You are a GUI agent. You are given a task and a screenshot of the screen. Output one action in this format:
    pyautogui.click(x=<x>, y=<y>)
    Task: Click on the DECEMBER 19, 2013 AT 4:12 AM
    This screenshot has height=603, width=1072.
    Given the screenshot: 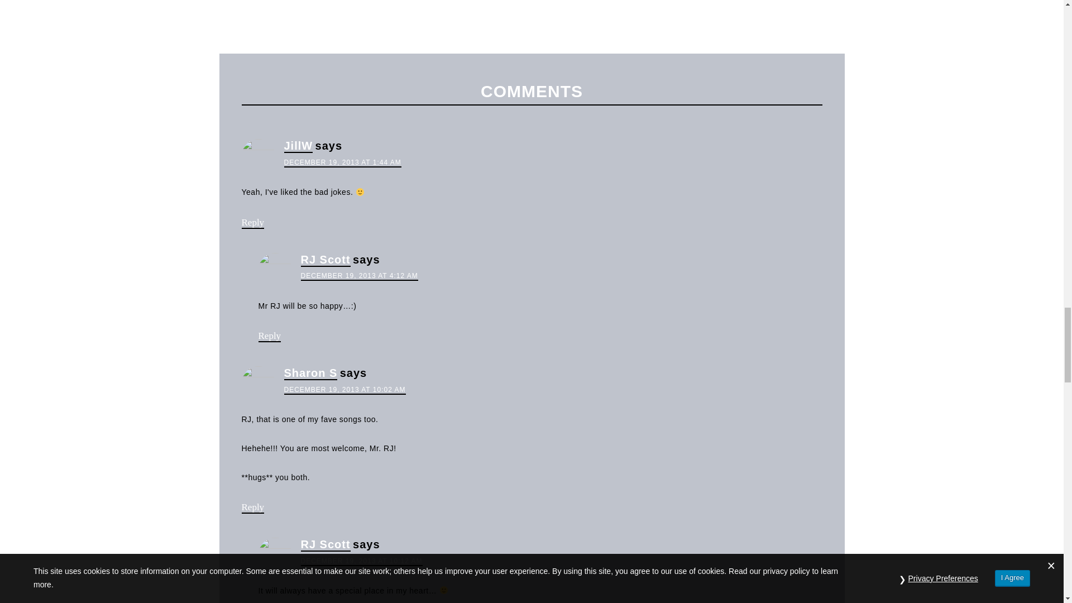 What is the action you would take?
    pyautogui.click(x=358, y=276)
    